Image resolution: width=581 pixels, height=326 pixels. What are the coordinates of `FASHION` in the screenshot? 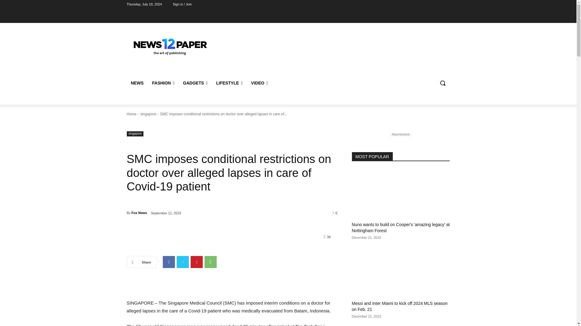 It's located at (163, 83).